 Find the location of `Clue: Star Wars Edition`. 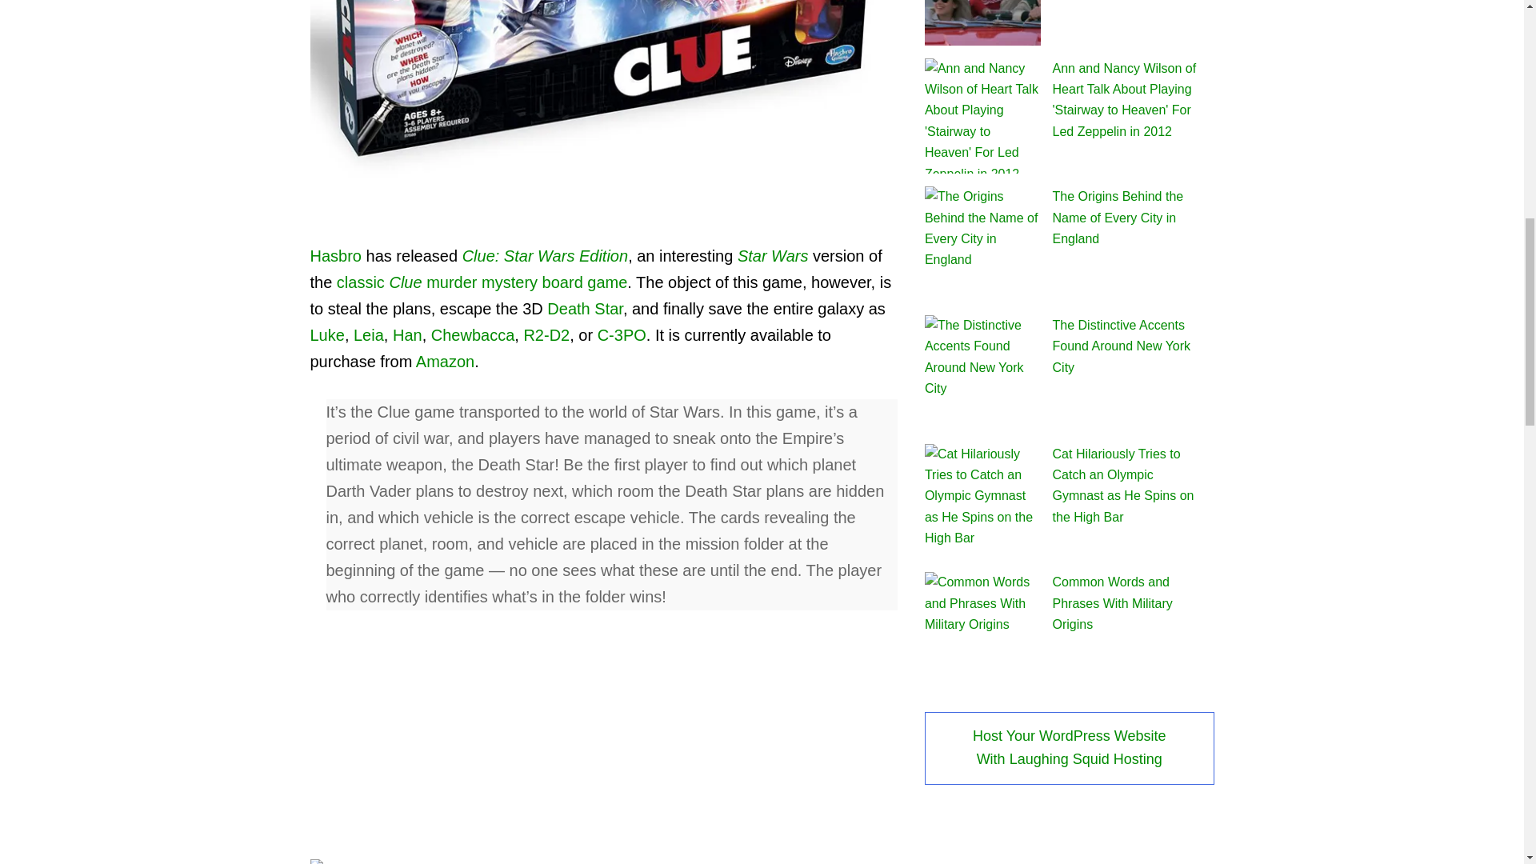

Clue: Star Wars Edition is located at coordinates (545, 255).